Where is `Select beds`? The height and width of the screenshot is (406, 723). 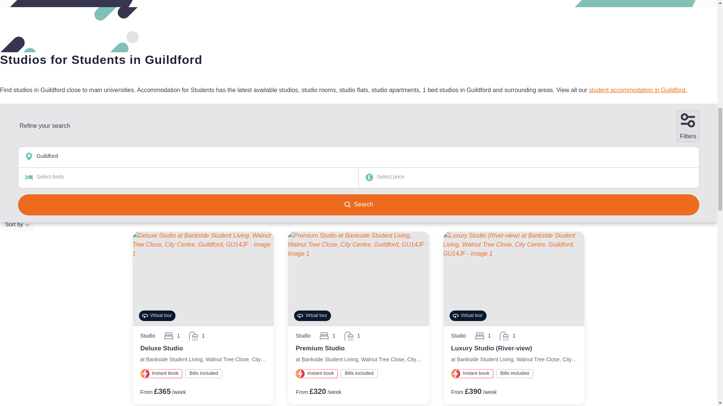
Select beds is located at coordinates (188, 178).